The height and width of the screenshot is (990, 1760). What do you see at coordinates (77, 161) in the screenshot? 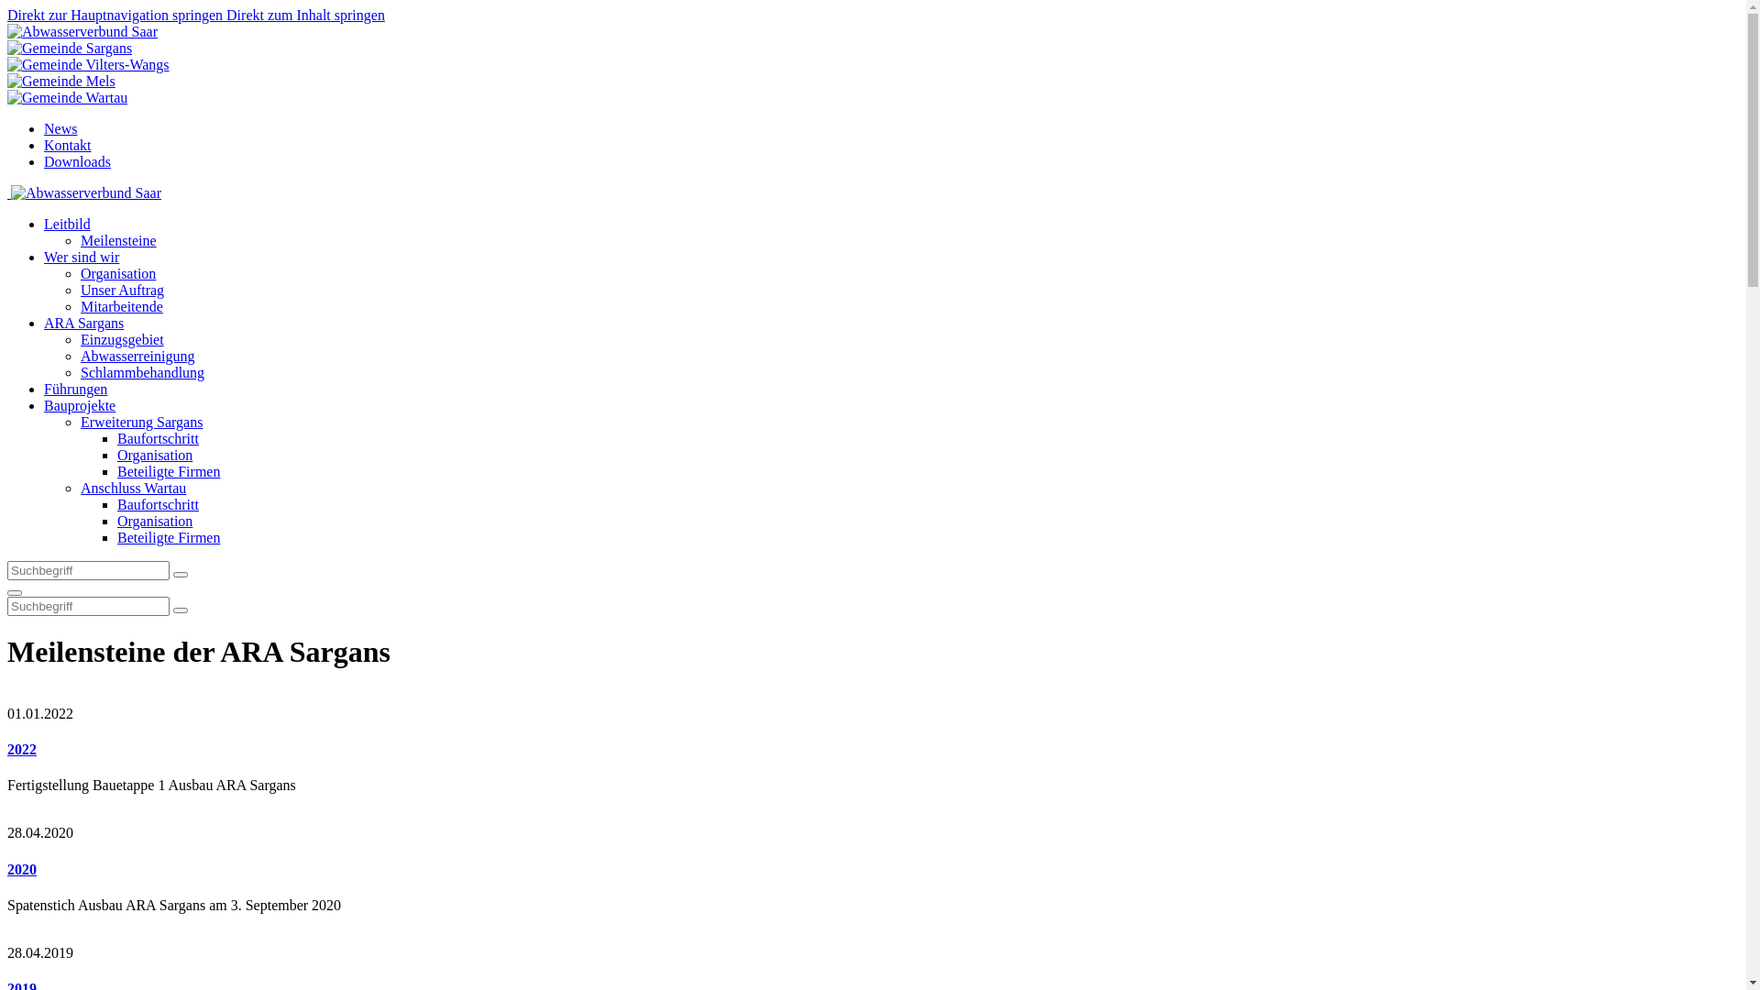
I see `Downloads` at bounding box center [77, 161].